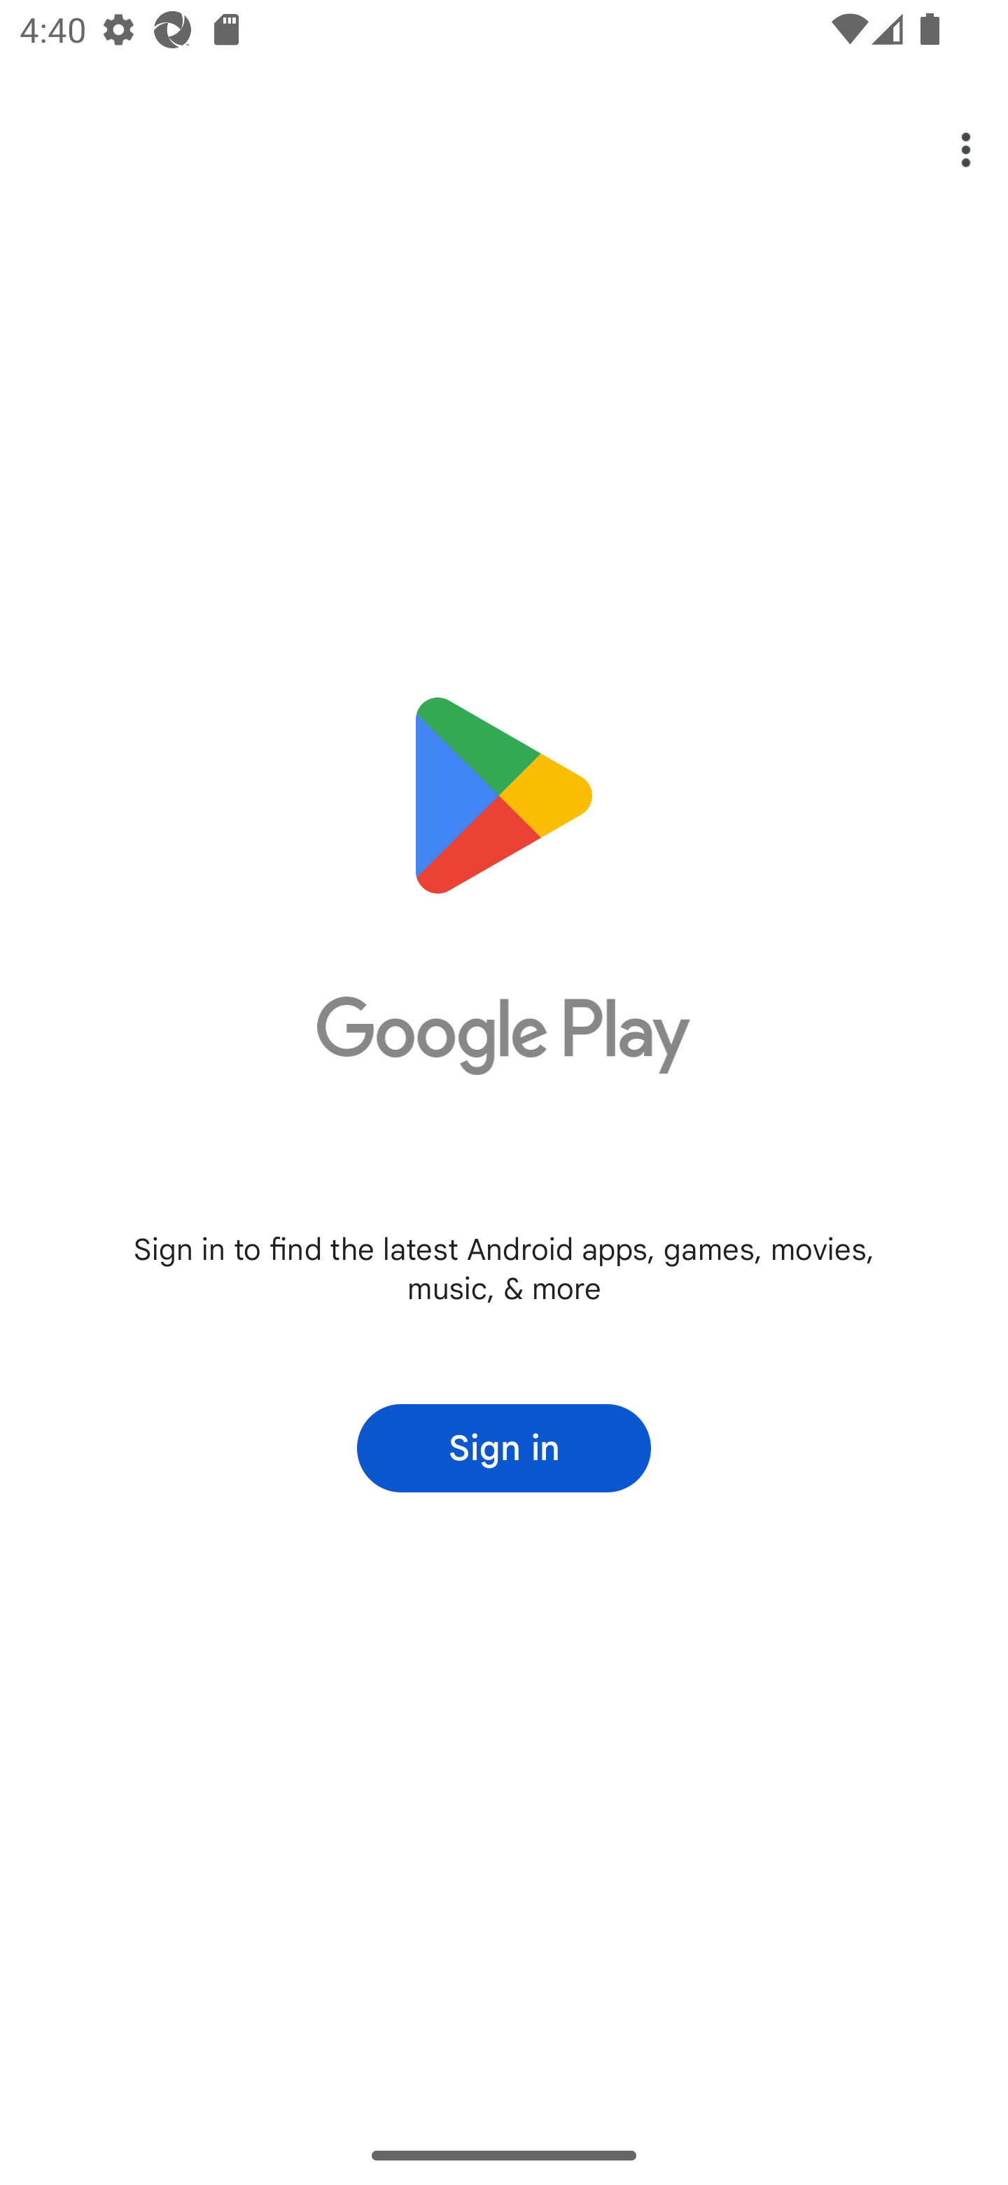 The image size is (1008, 2185). Describe the element at coordinates (946, 151) in the screenshot. I see `Options` at that location.